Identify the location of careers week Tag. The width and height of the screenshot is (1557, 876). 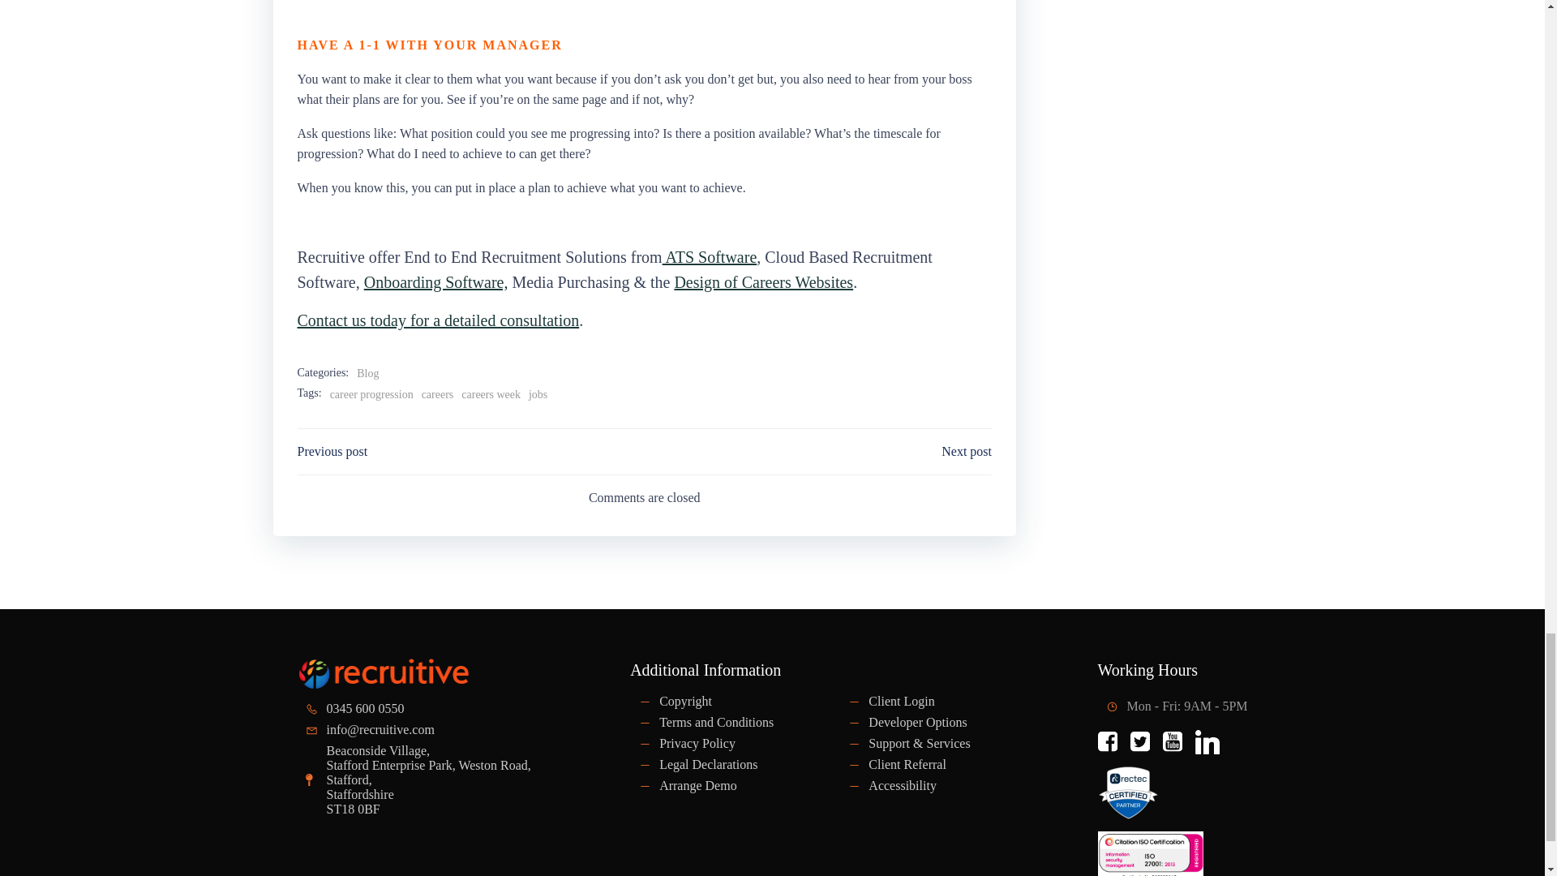
(490, 394).